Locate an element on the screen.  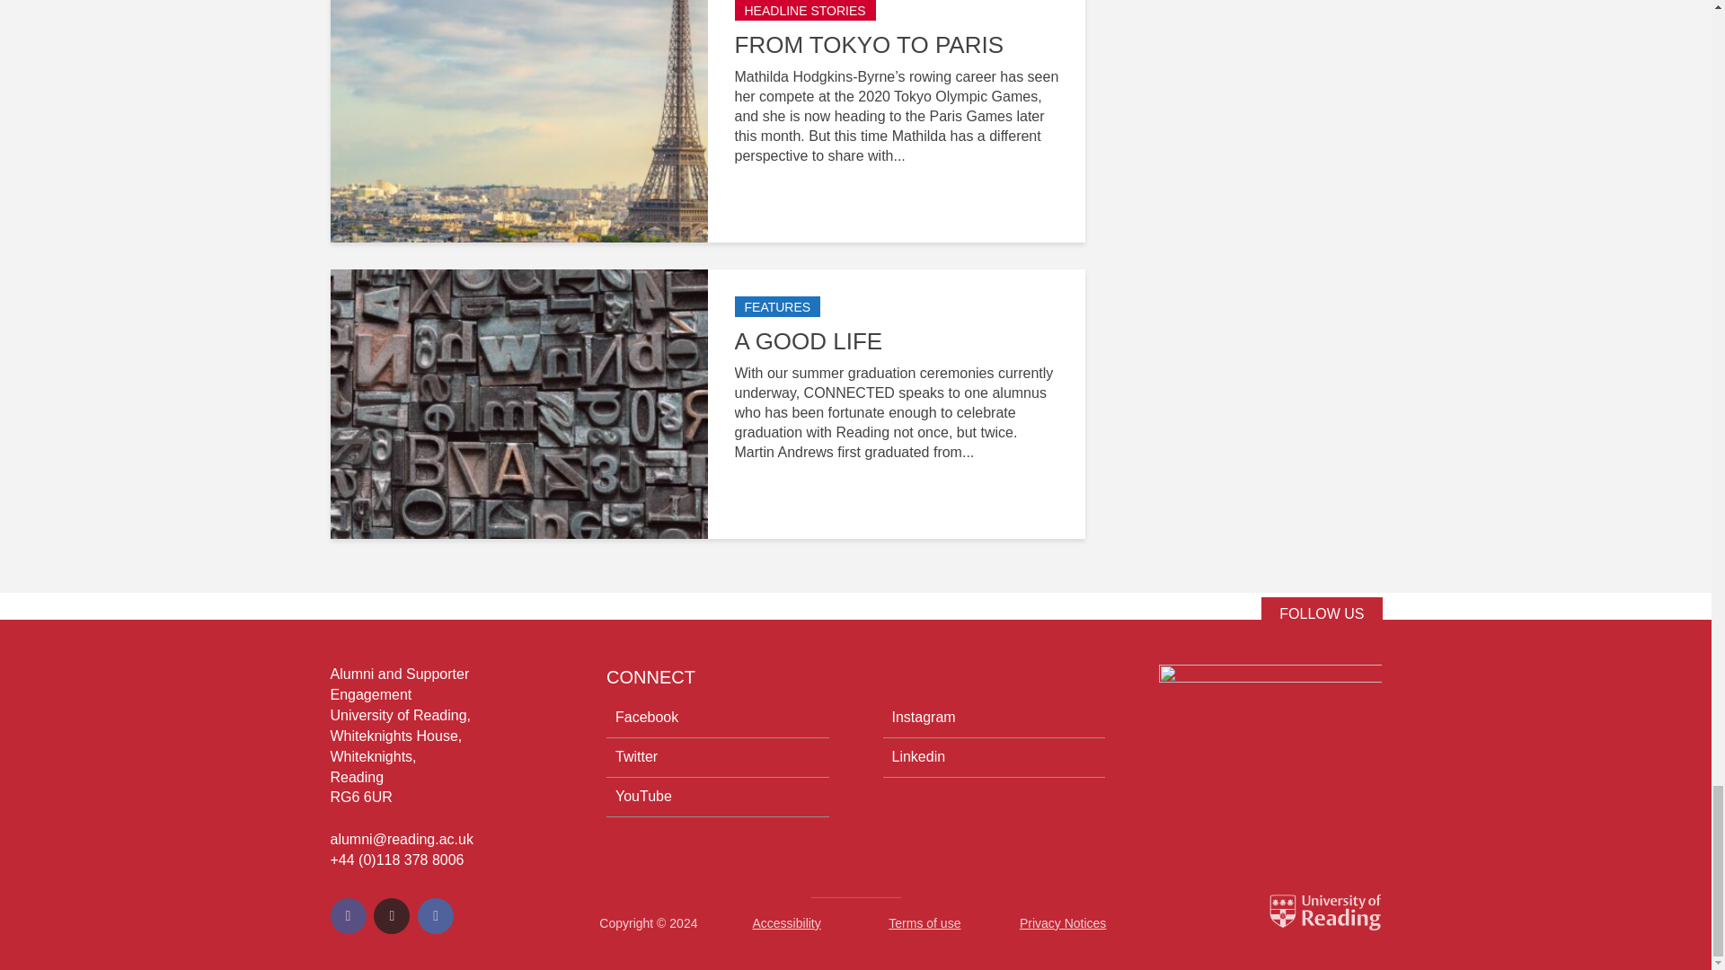
FROM TOKYO TO PARIS is located at coordinates (897, 45).